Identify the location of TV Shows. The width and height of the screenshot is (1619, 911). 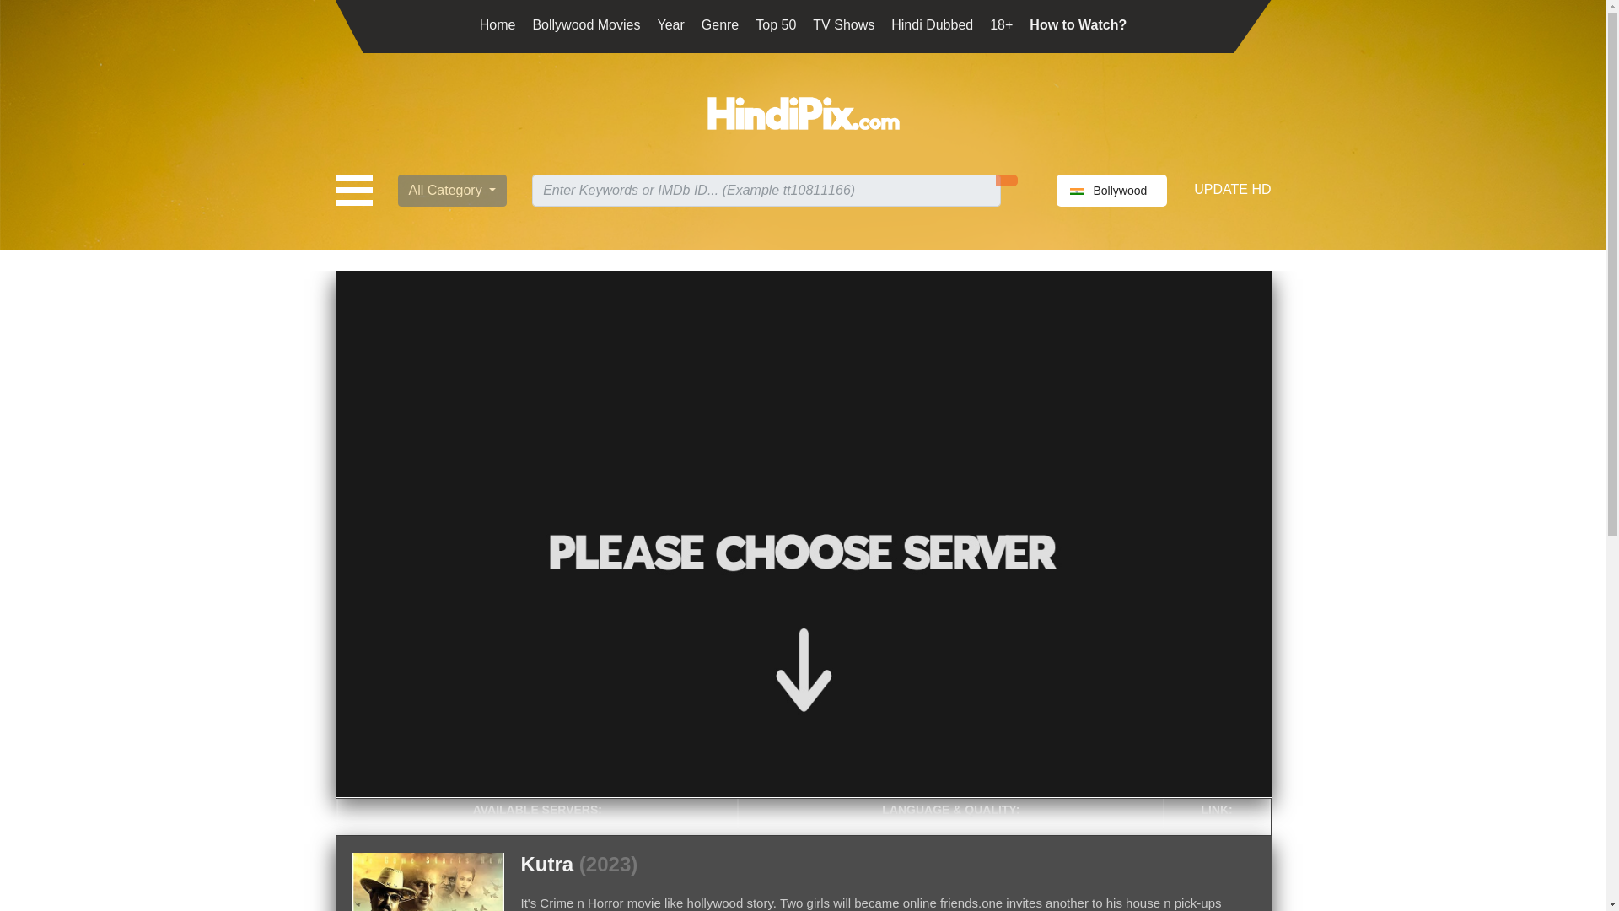
(843, 24).